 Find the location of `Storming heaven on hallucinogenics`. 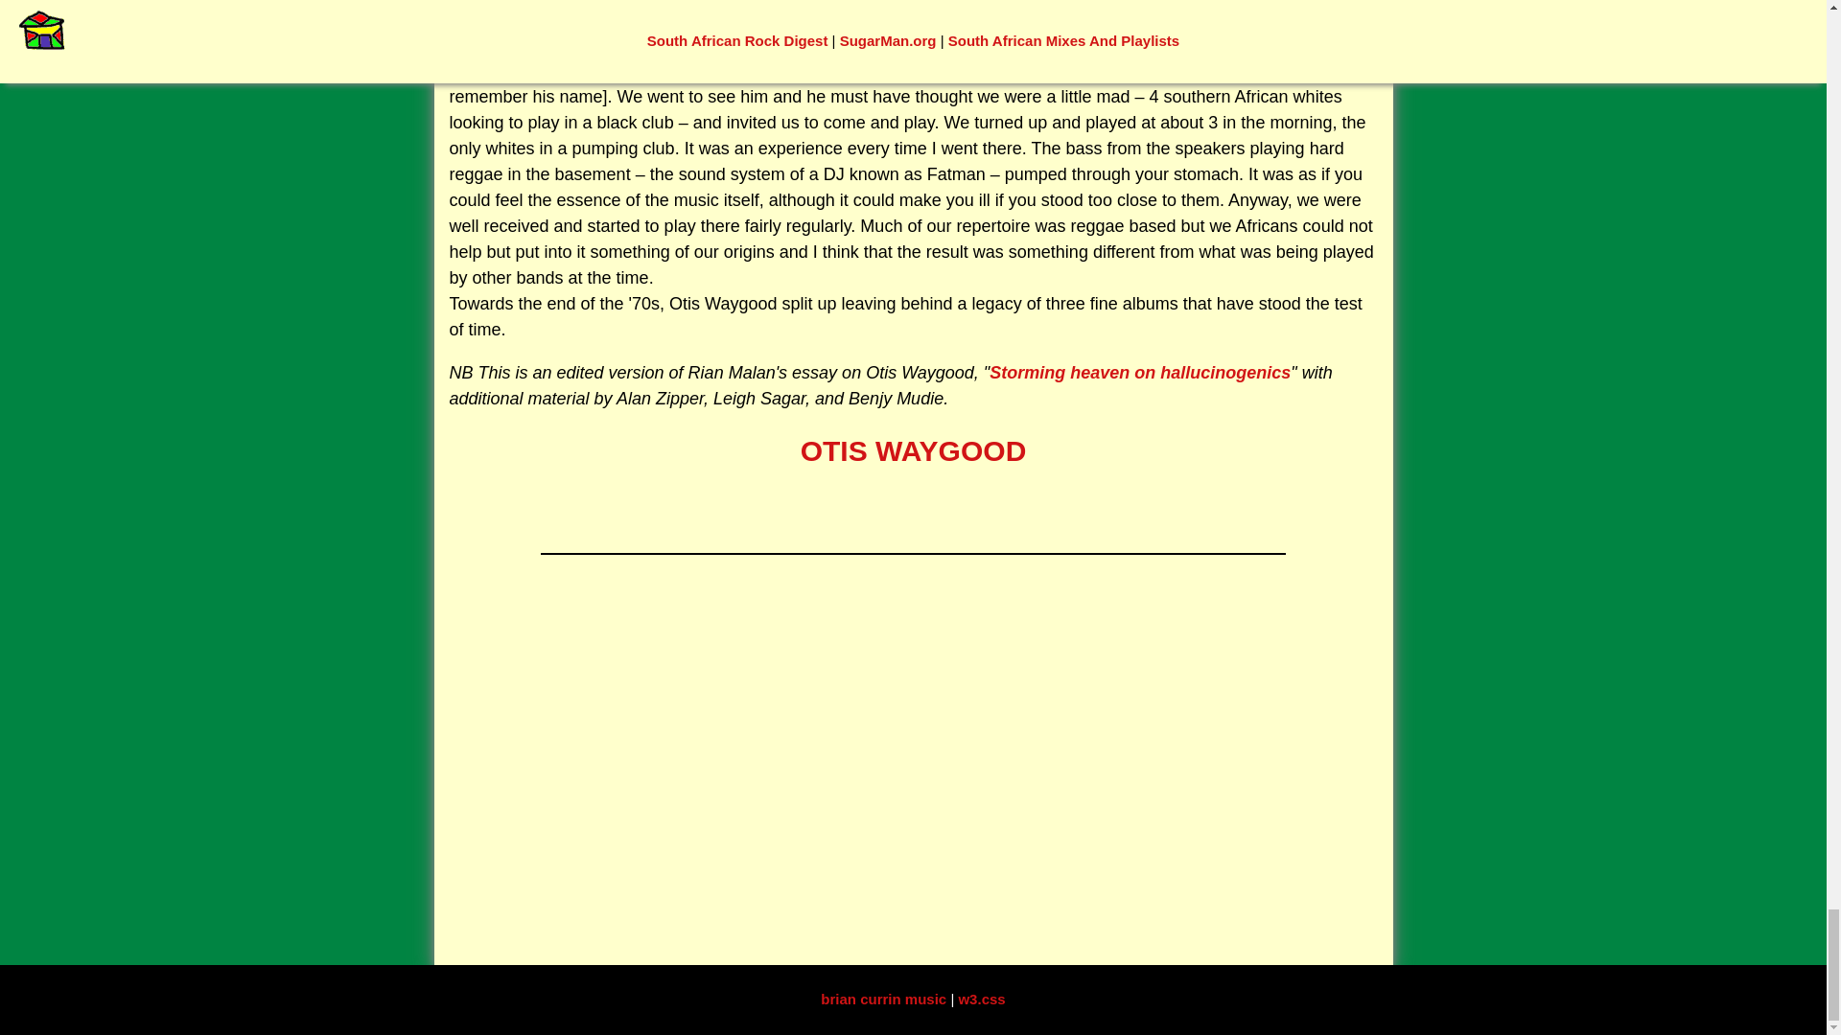

Storming heaven on hallucinogenics is located at coordinates (1139, 372).